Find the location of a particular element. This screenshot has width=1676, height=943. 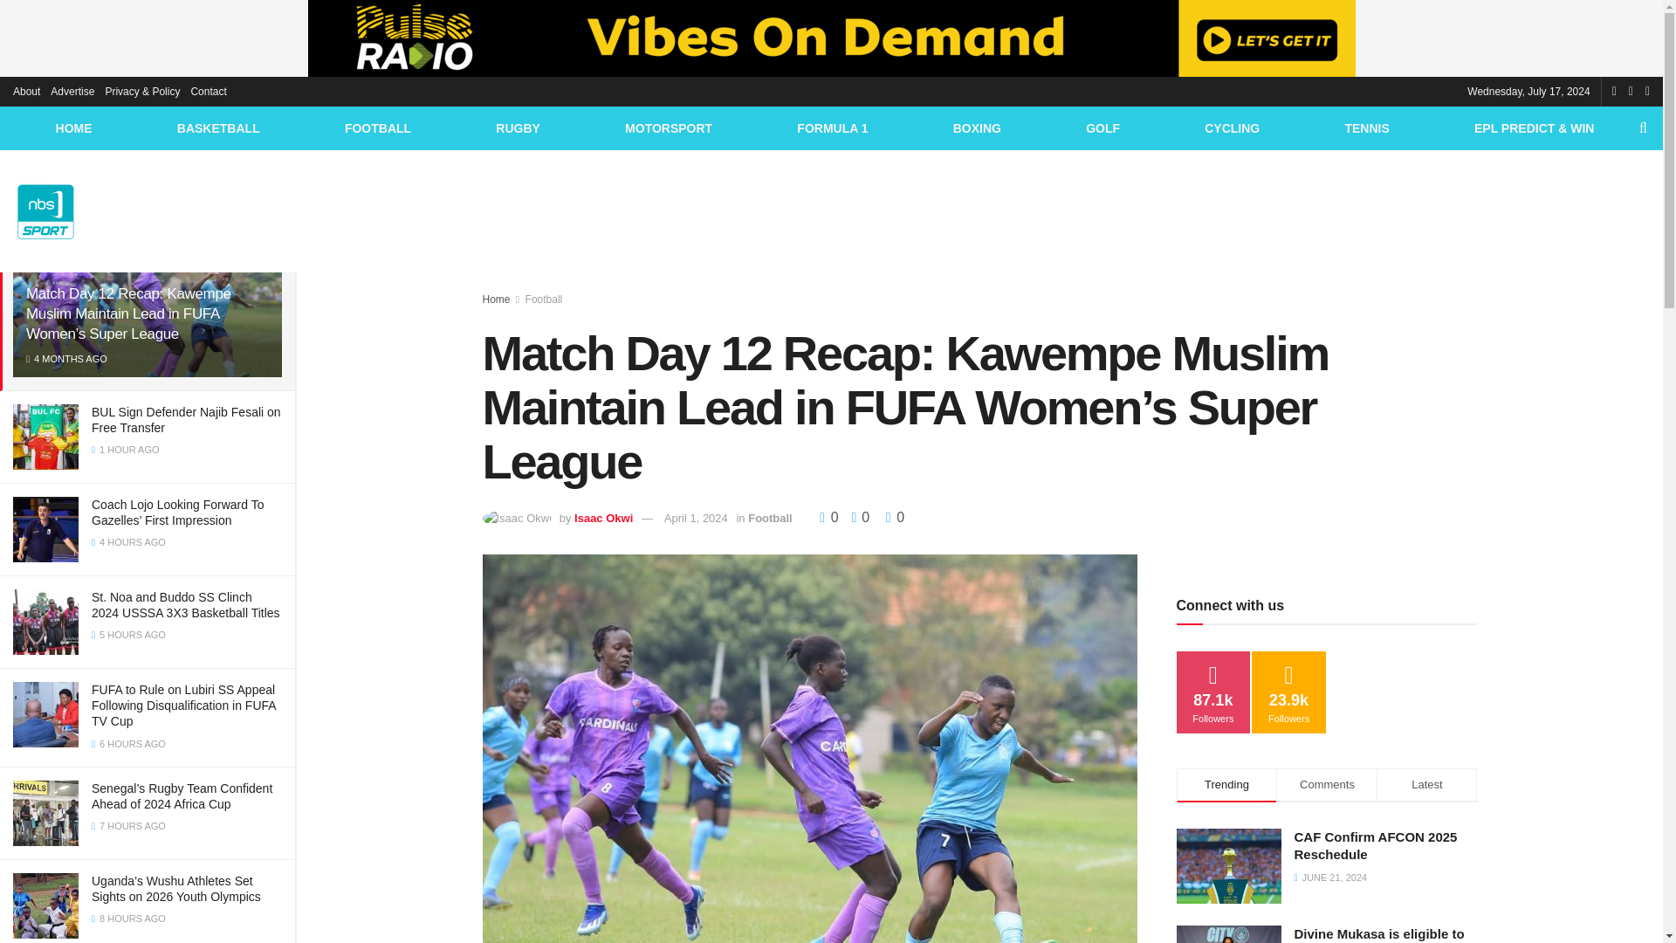

FOOTBALL is located at coordinates (377, 127).